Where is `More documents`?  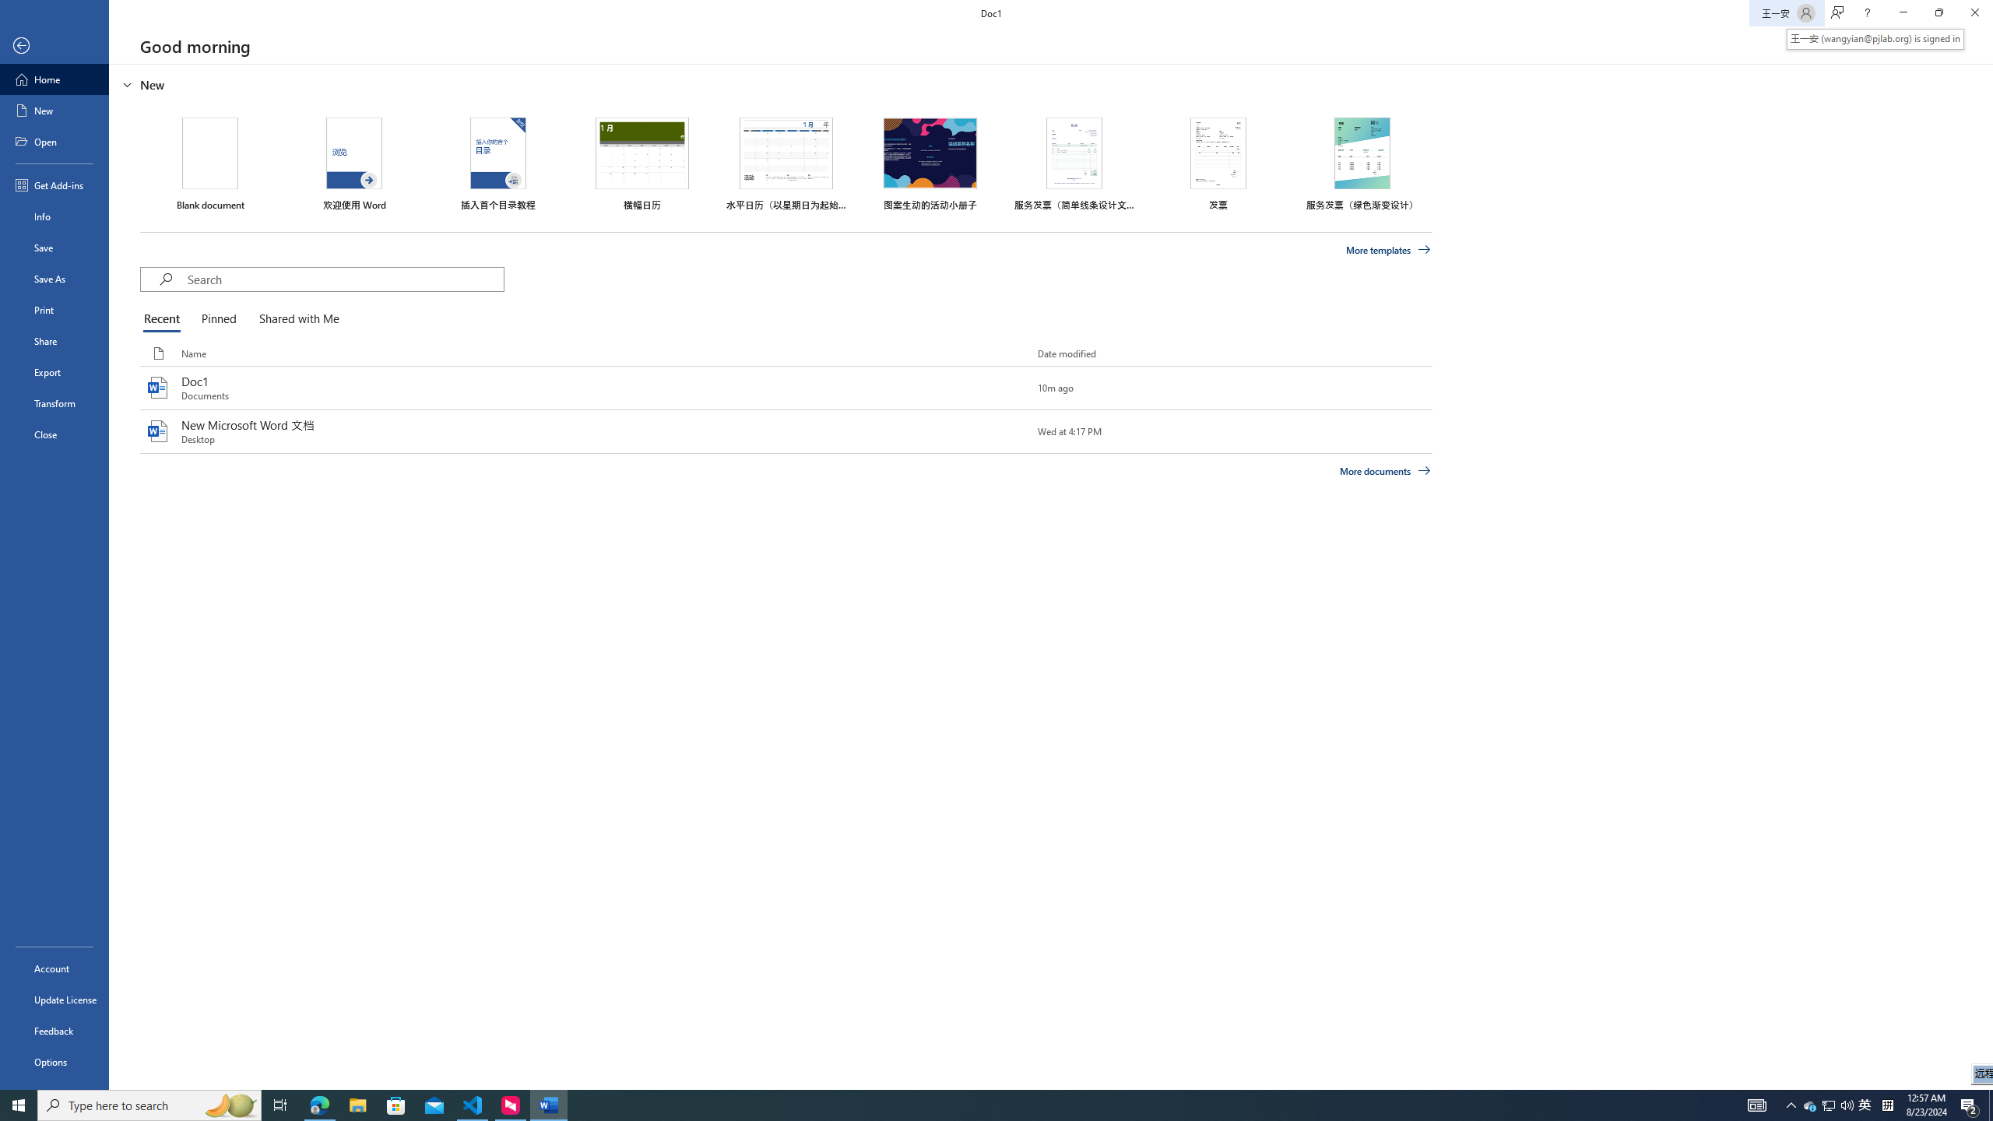
More documents is located at coordinates (1384, 470).